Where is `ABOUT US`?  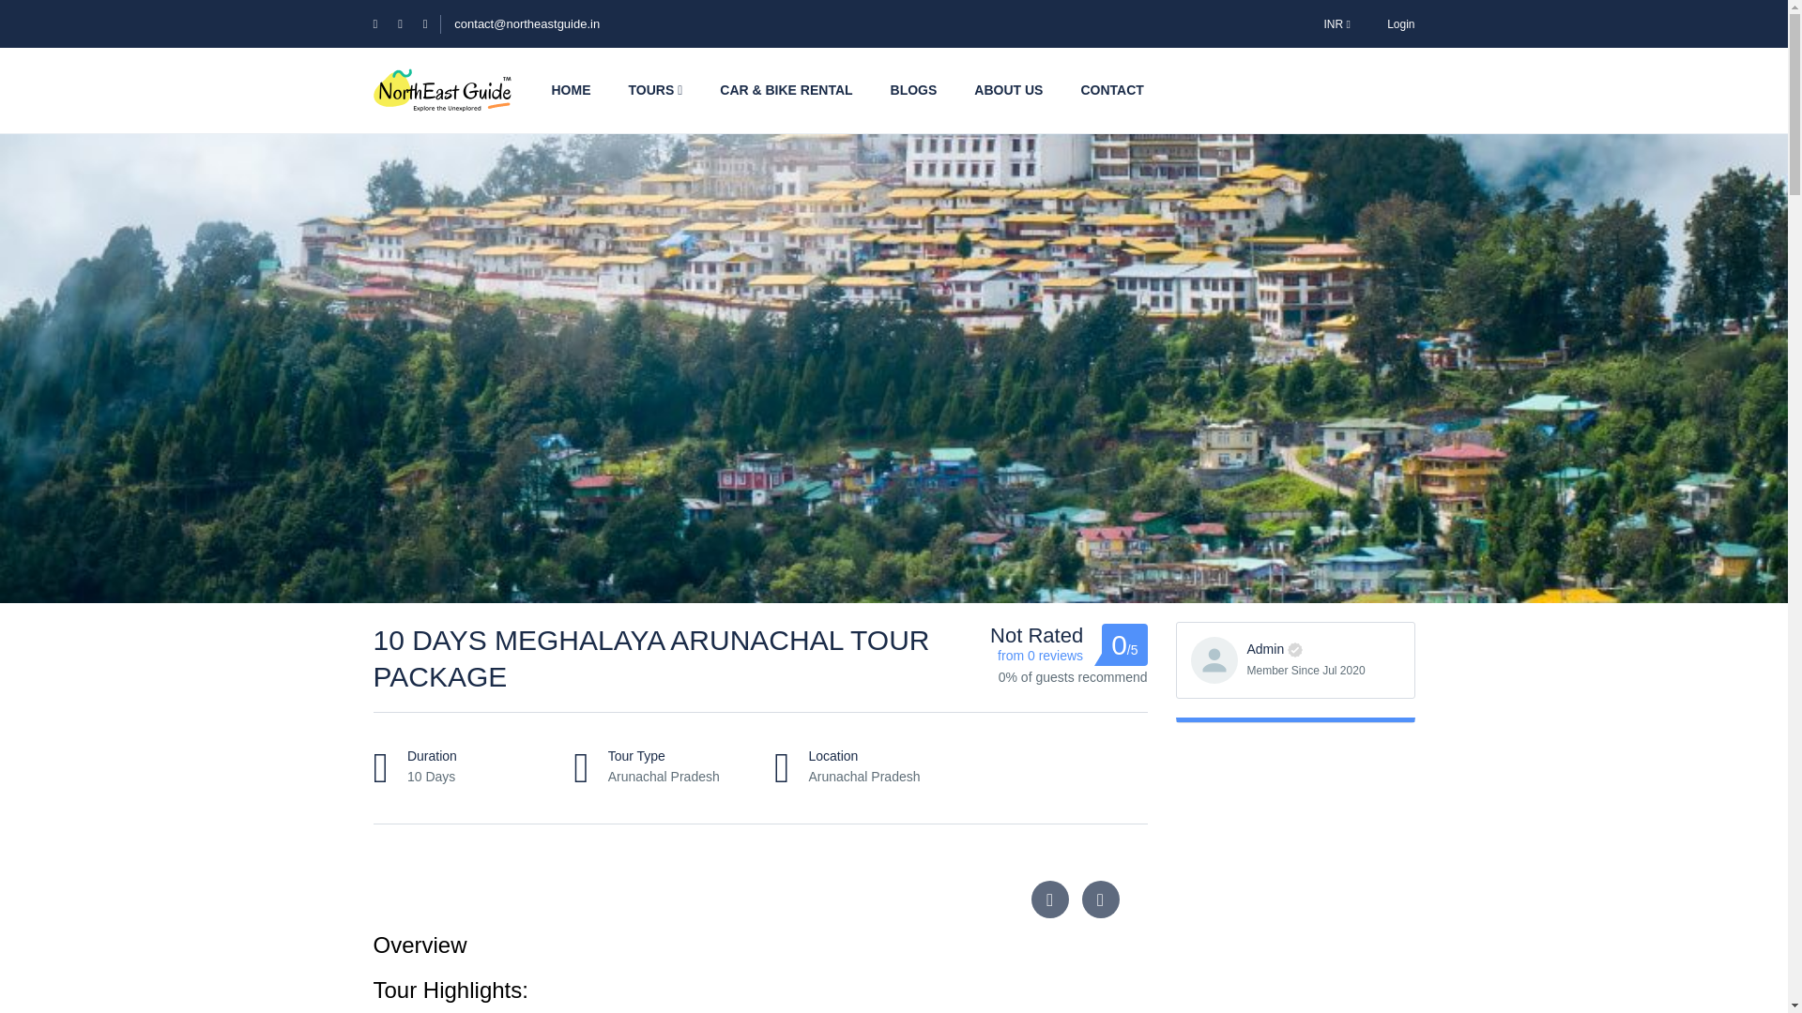 ABOUT US is located at coordinates (1008, 90).